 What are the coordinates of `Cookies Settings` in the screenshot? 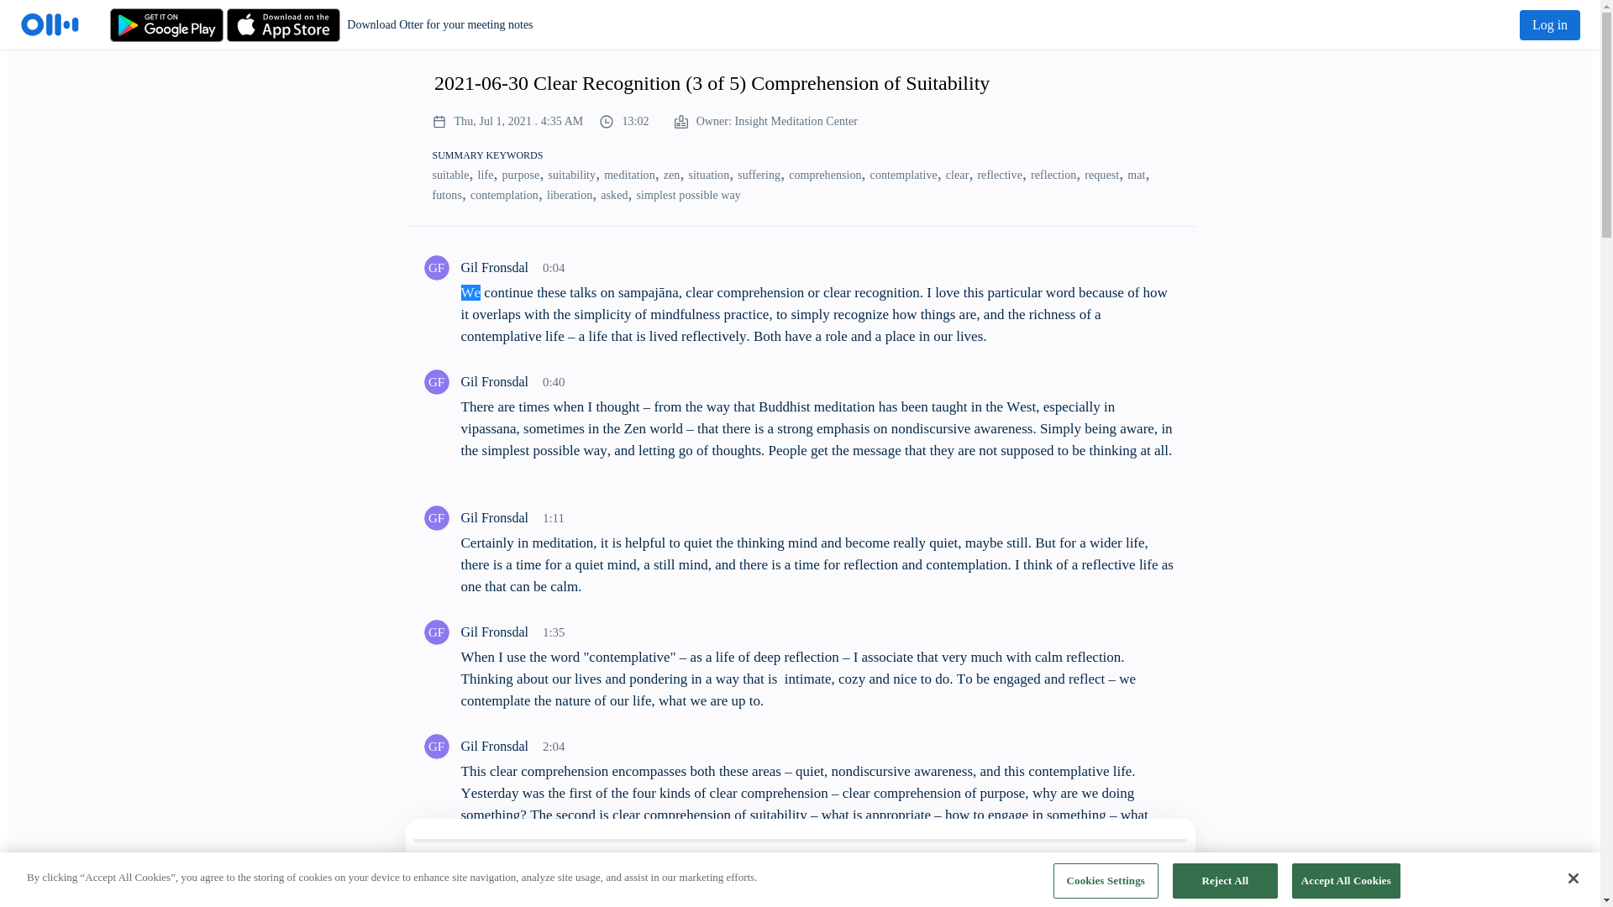 It's located at (1106, 881).